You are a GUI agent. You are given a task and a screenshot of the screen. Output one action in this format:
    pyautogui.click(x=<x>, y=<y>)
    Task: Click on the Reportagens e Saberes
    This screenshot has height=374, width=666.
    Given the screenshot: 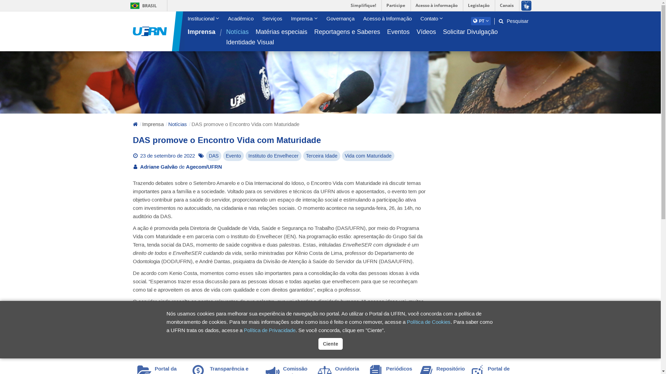 What is the action you would take?
    pyautogui.click(x=347, y=32)
    